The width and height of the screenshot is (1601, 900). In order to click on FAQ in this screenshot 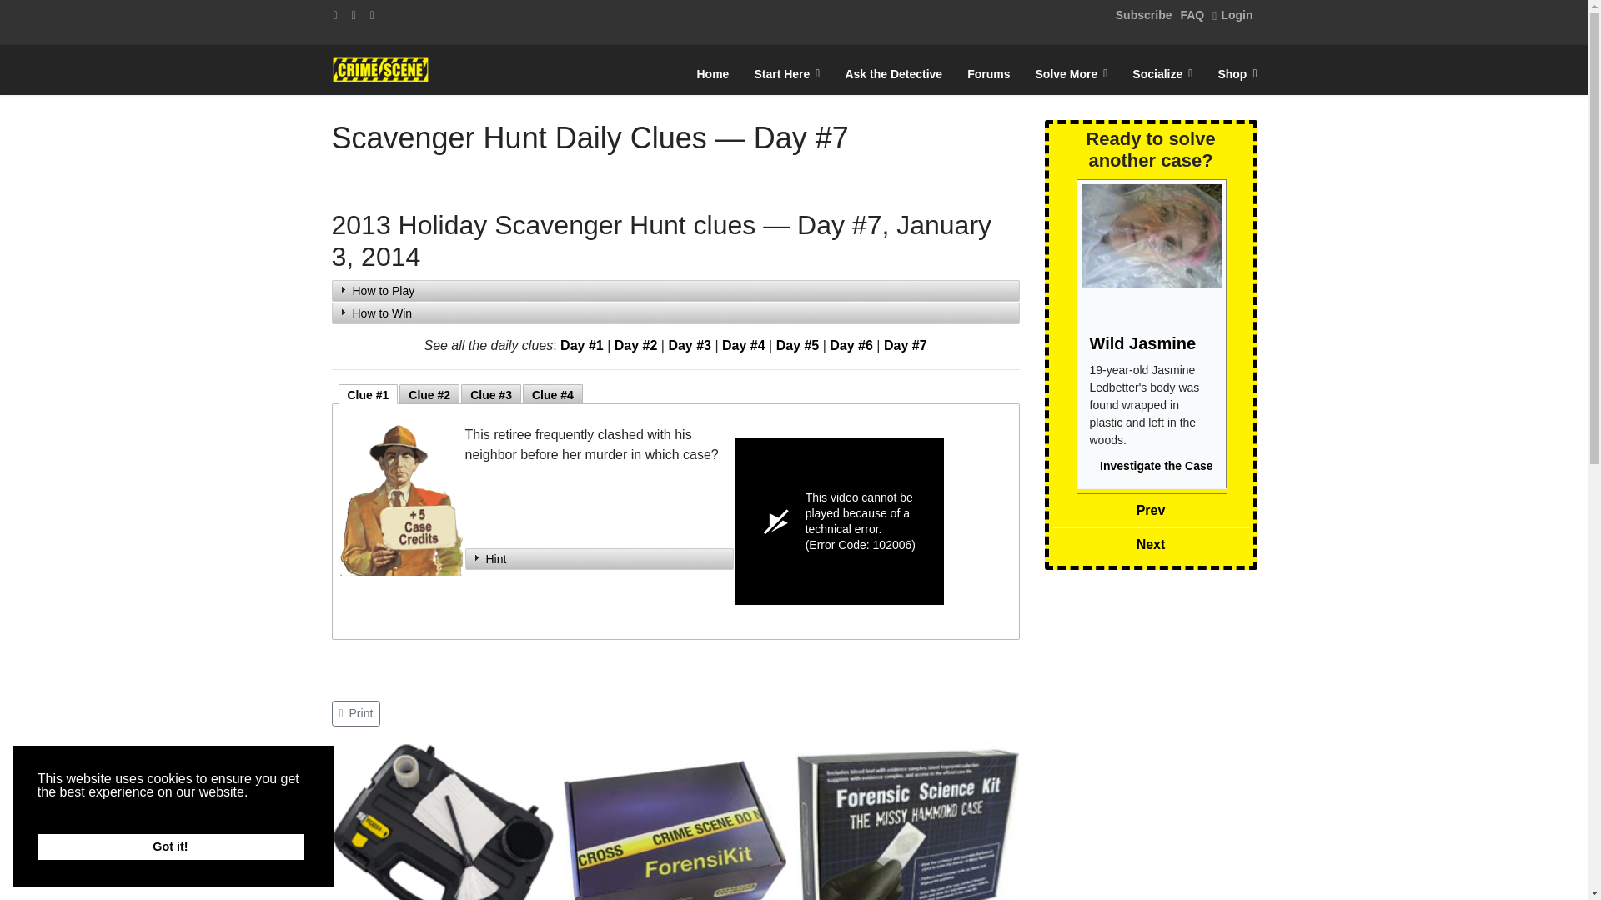, I will do `click(1192, 14)`.